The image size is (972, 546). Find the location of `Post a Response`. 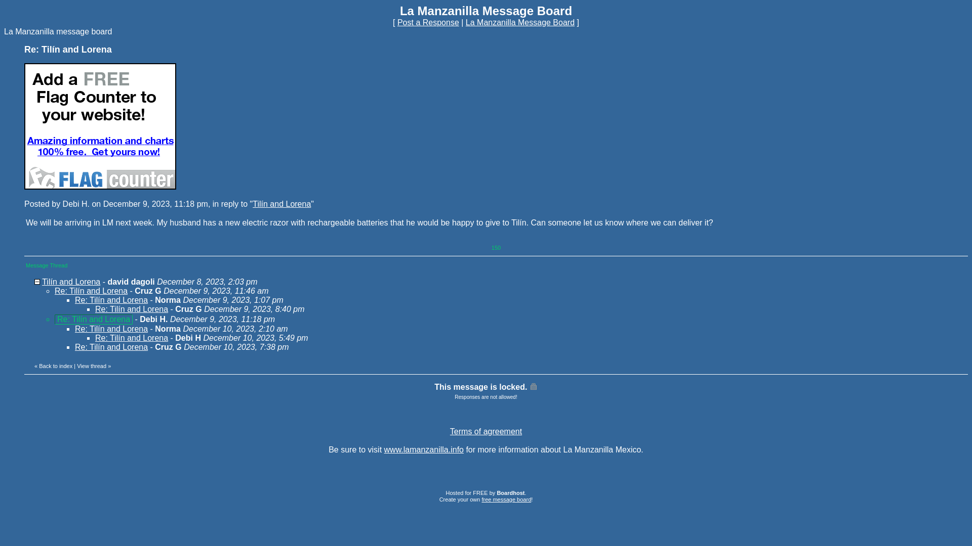

Post a Response is located at coordinates (519, 22).